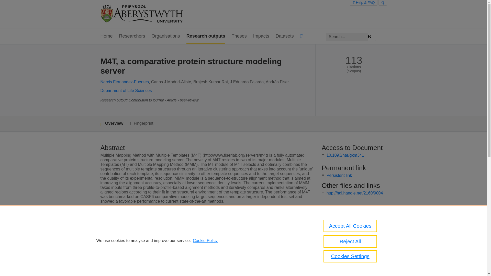 The width and height of the screenshot is (491, 276). I want to click on Organisations, so click(166, 36).